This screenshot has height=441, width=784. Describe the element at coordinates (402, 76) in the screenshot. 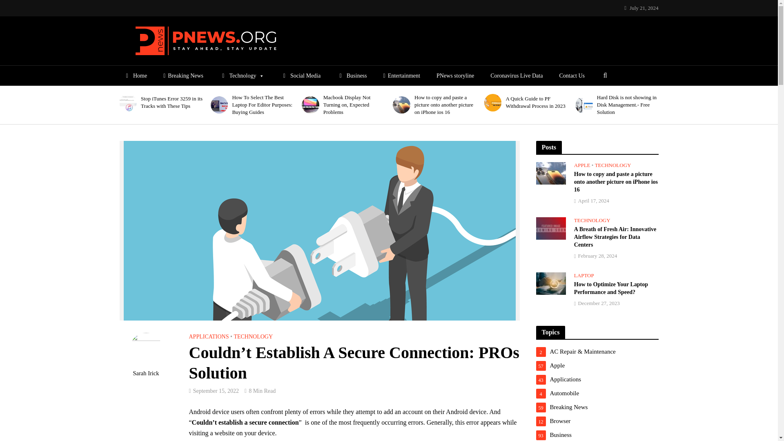

I see `Entertainment` at that location.